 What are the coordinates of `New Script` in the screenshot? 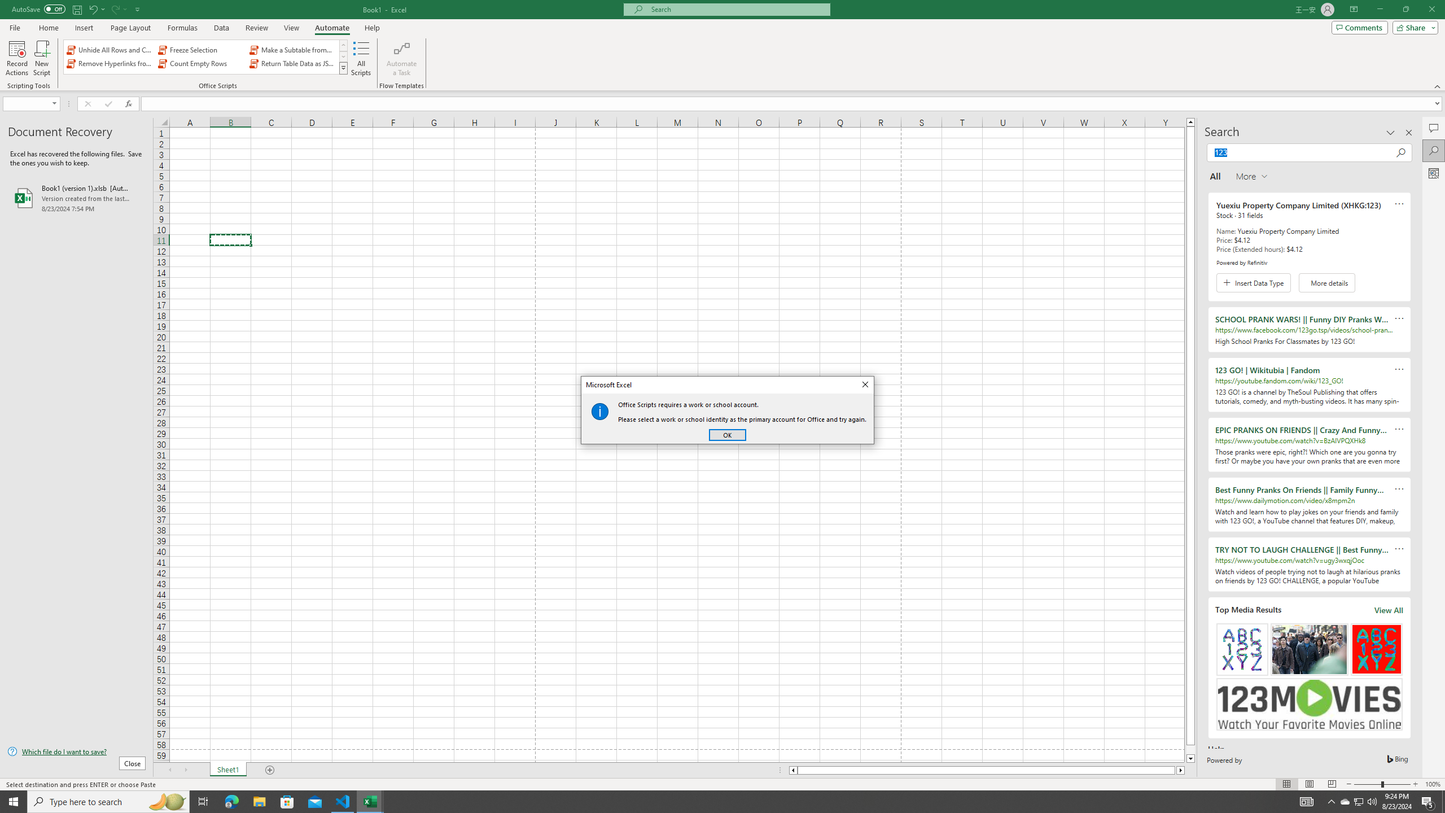 It's located at (42, 58).